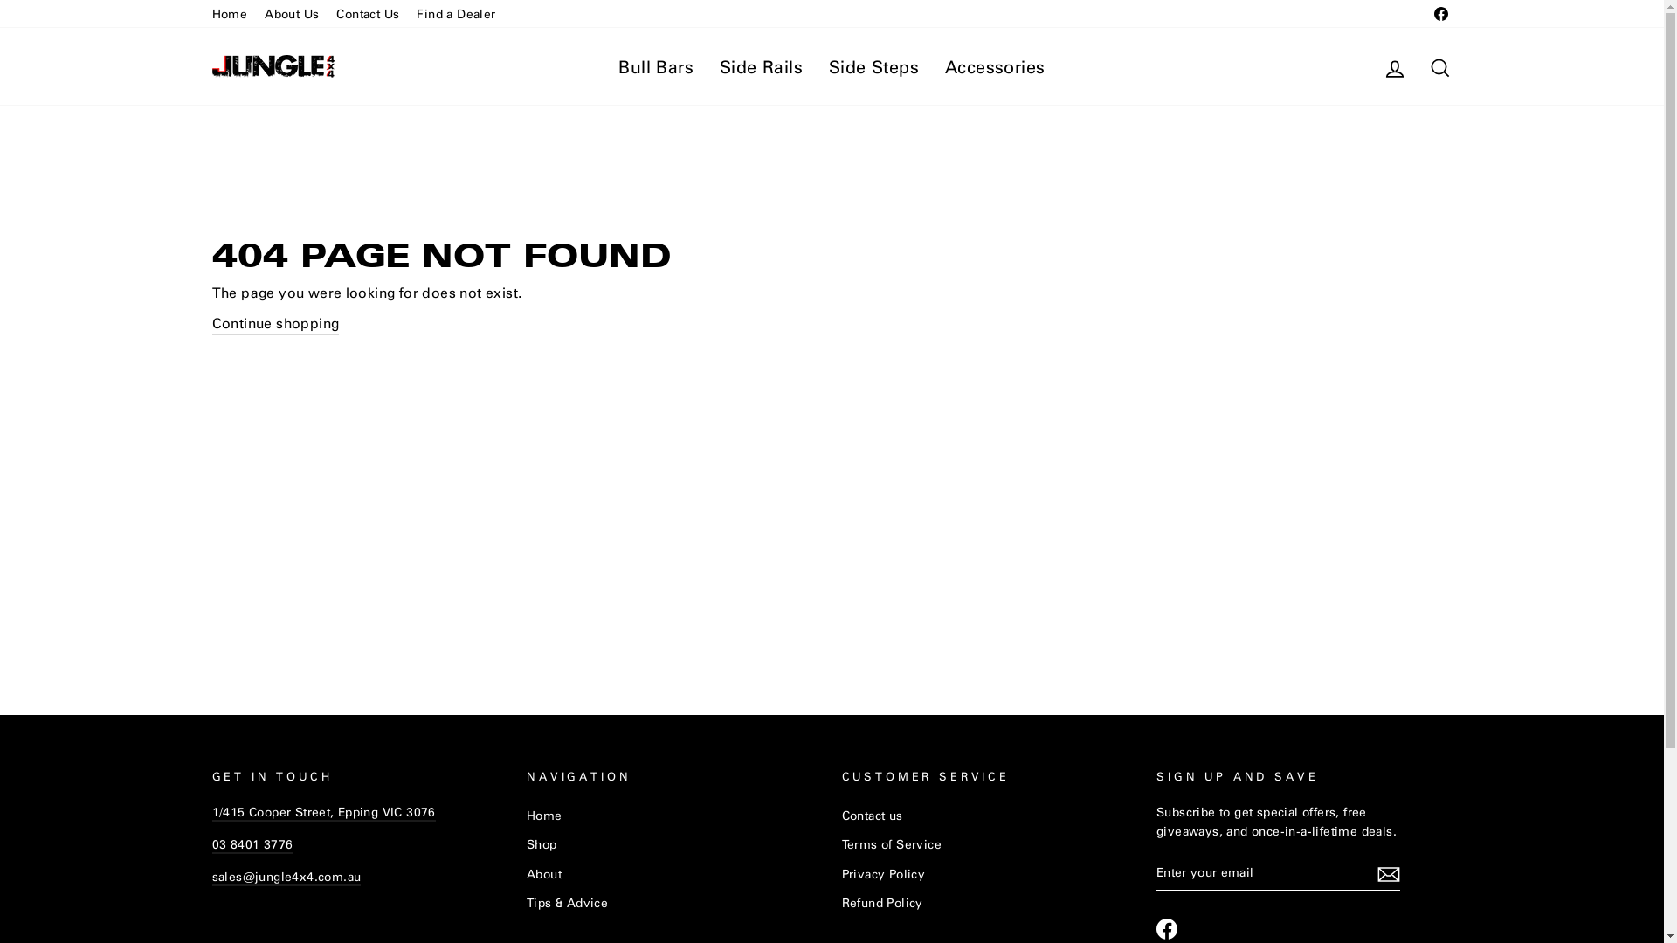 This screenshot has width=1677, height=943. Describe the element at coordinates (545, 816) in the screenshot. I see `Home` at that location.